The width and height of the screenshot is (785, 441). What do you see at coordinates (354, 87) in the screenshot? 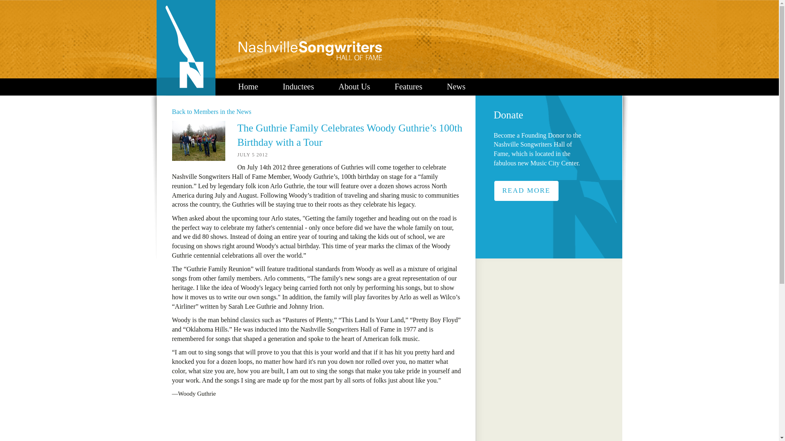
I see `About Us` at bounding box center [354, 87].